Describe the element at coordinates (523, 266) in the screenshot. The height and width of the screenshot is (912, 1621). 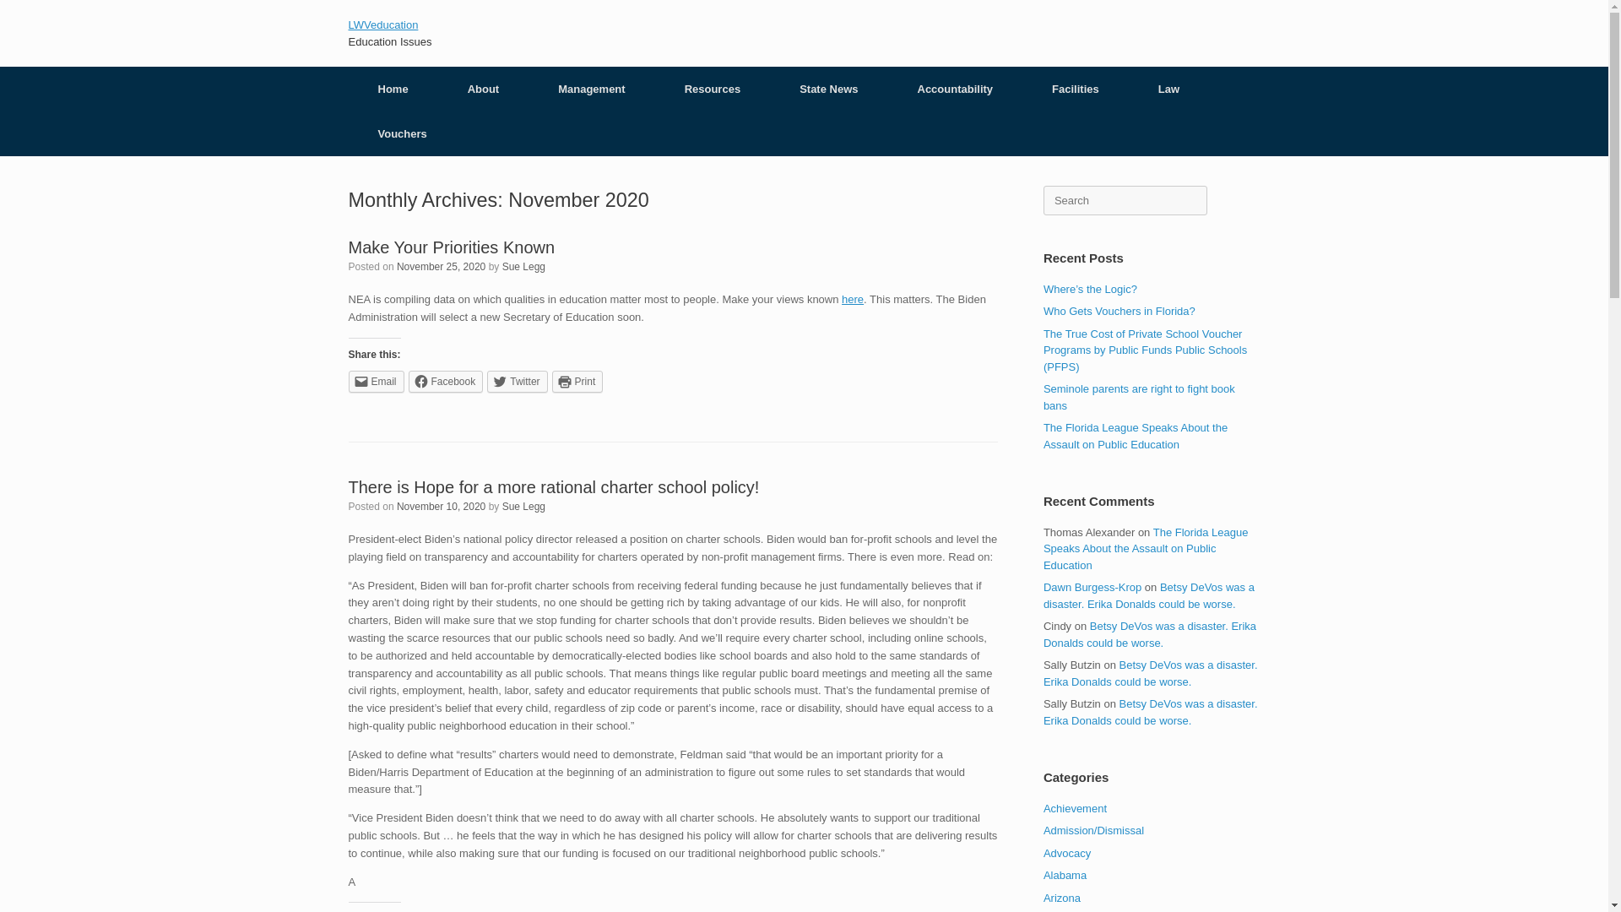
I see `Sue Legg` at that location.